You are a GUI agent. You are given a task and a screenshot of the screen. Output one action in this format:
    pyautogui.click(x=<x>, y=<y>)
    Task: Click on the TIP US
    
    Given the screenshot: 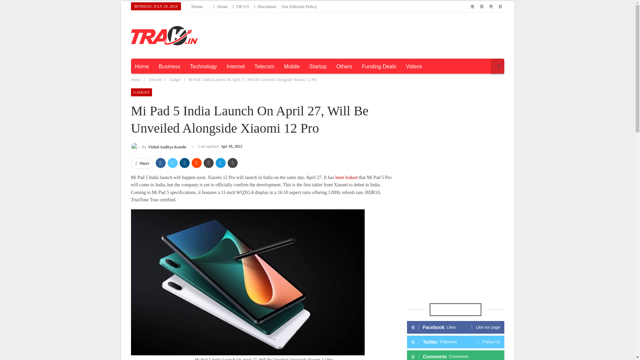 What is the action you would take?
    pyautogui.click(x=240, y=6)
    